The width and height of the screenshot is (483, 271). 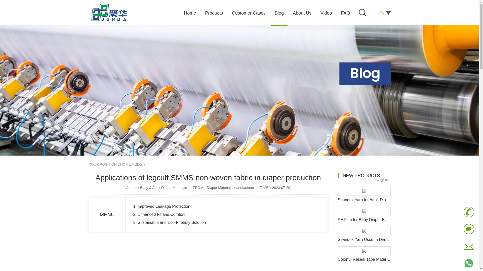 What do you see at coordinates (302, 15) in the screenshot?
I see `About Us` at bounding box center [302, 15].